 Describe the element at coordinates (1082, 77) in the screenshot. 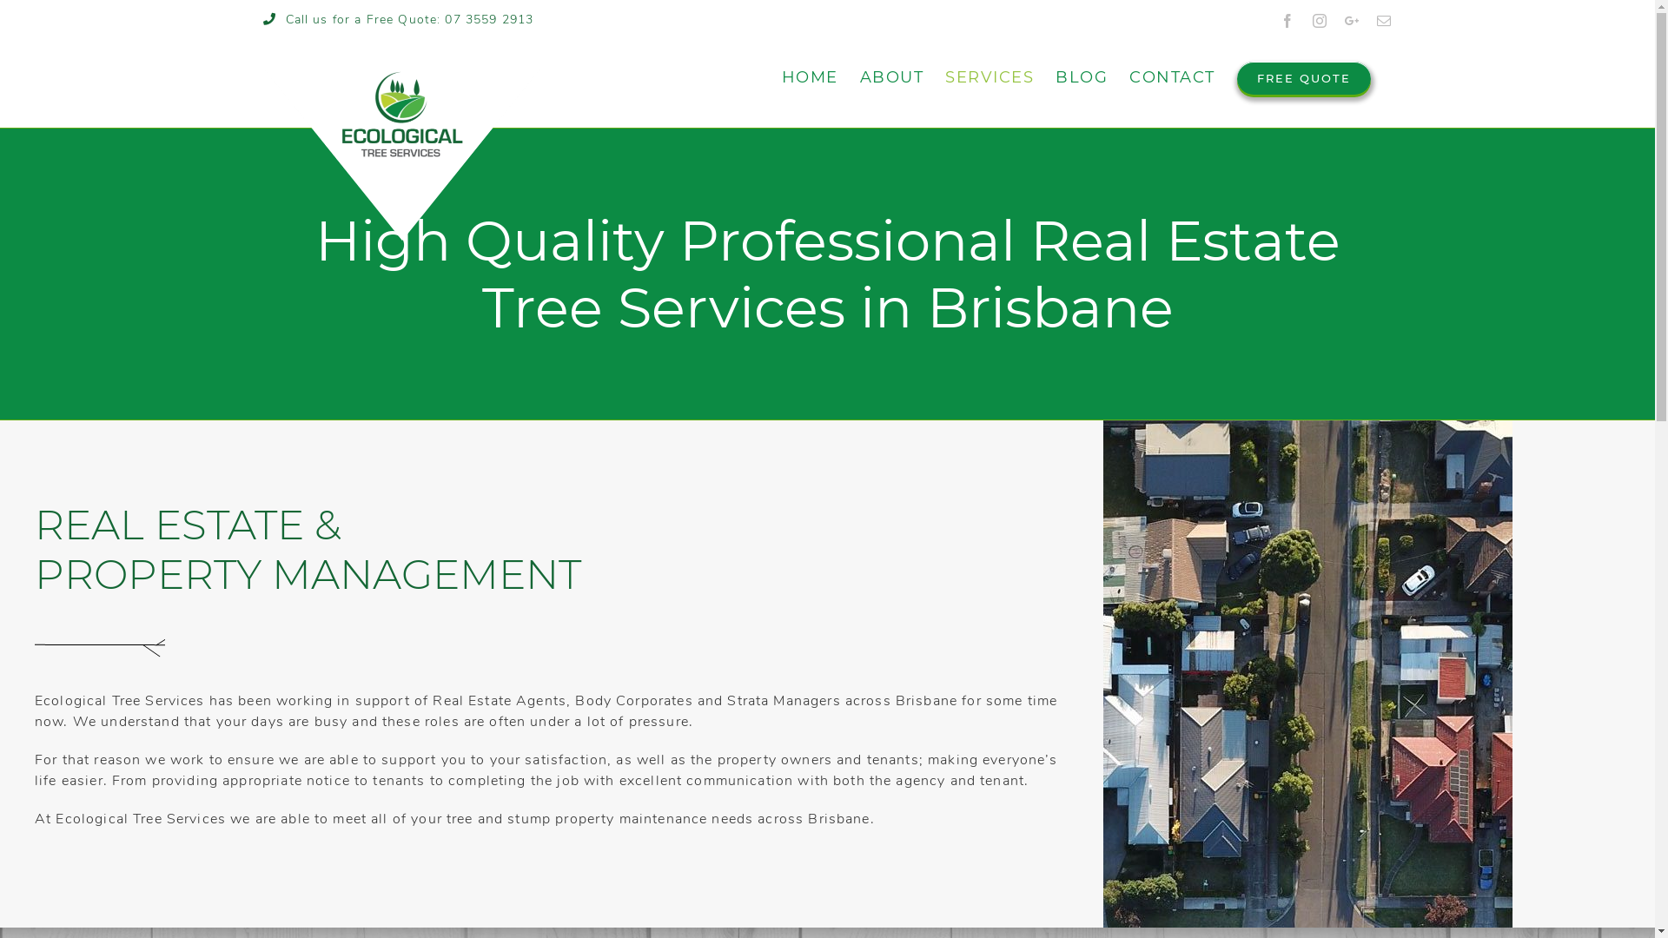

I see `BLOG` at that location.